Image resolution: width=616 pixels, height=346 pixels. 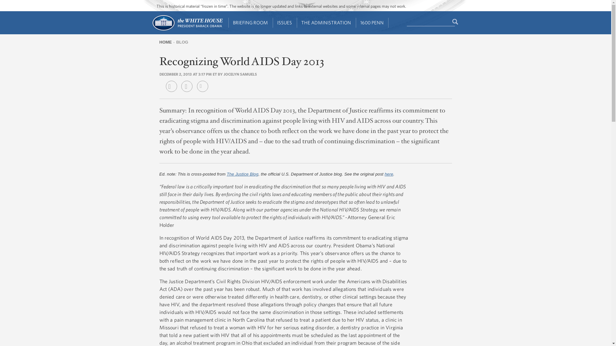 I want to click on Search, so click(x=456, y=22).